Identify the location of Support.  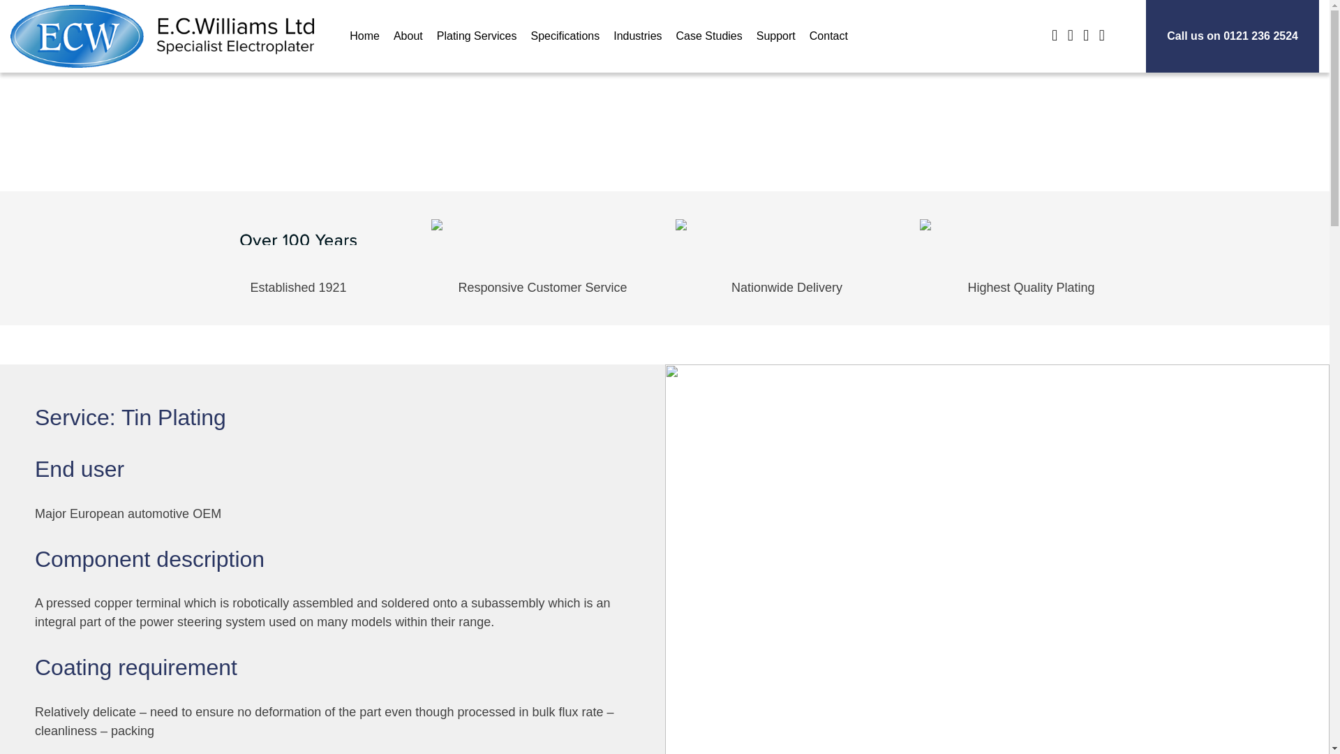
(776, 36).